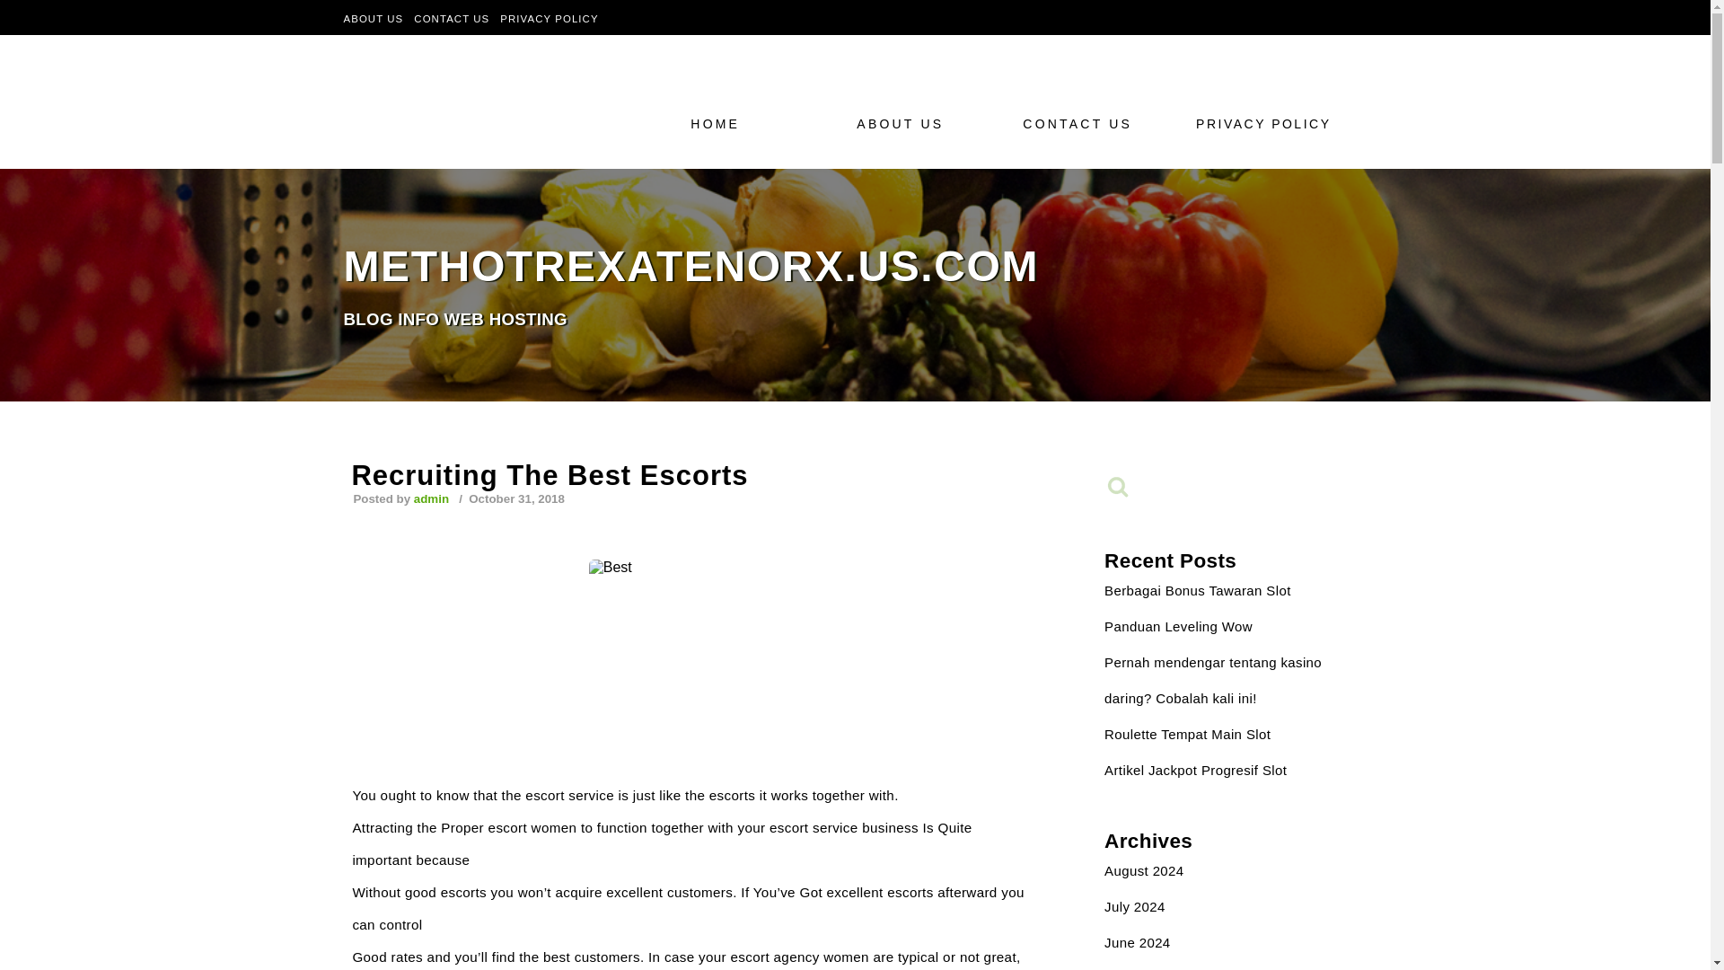 This screenshot has height=970, width=1724. I want to click on June 2024, so click(1137, 943).